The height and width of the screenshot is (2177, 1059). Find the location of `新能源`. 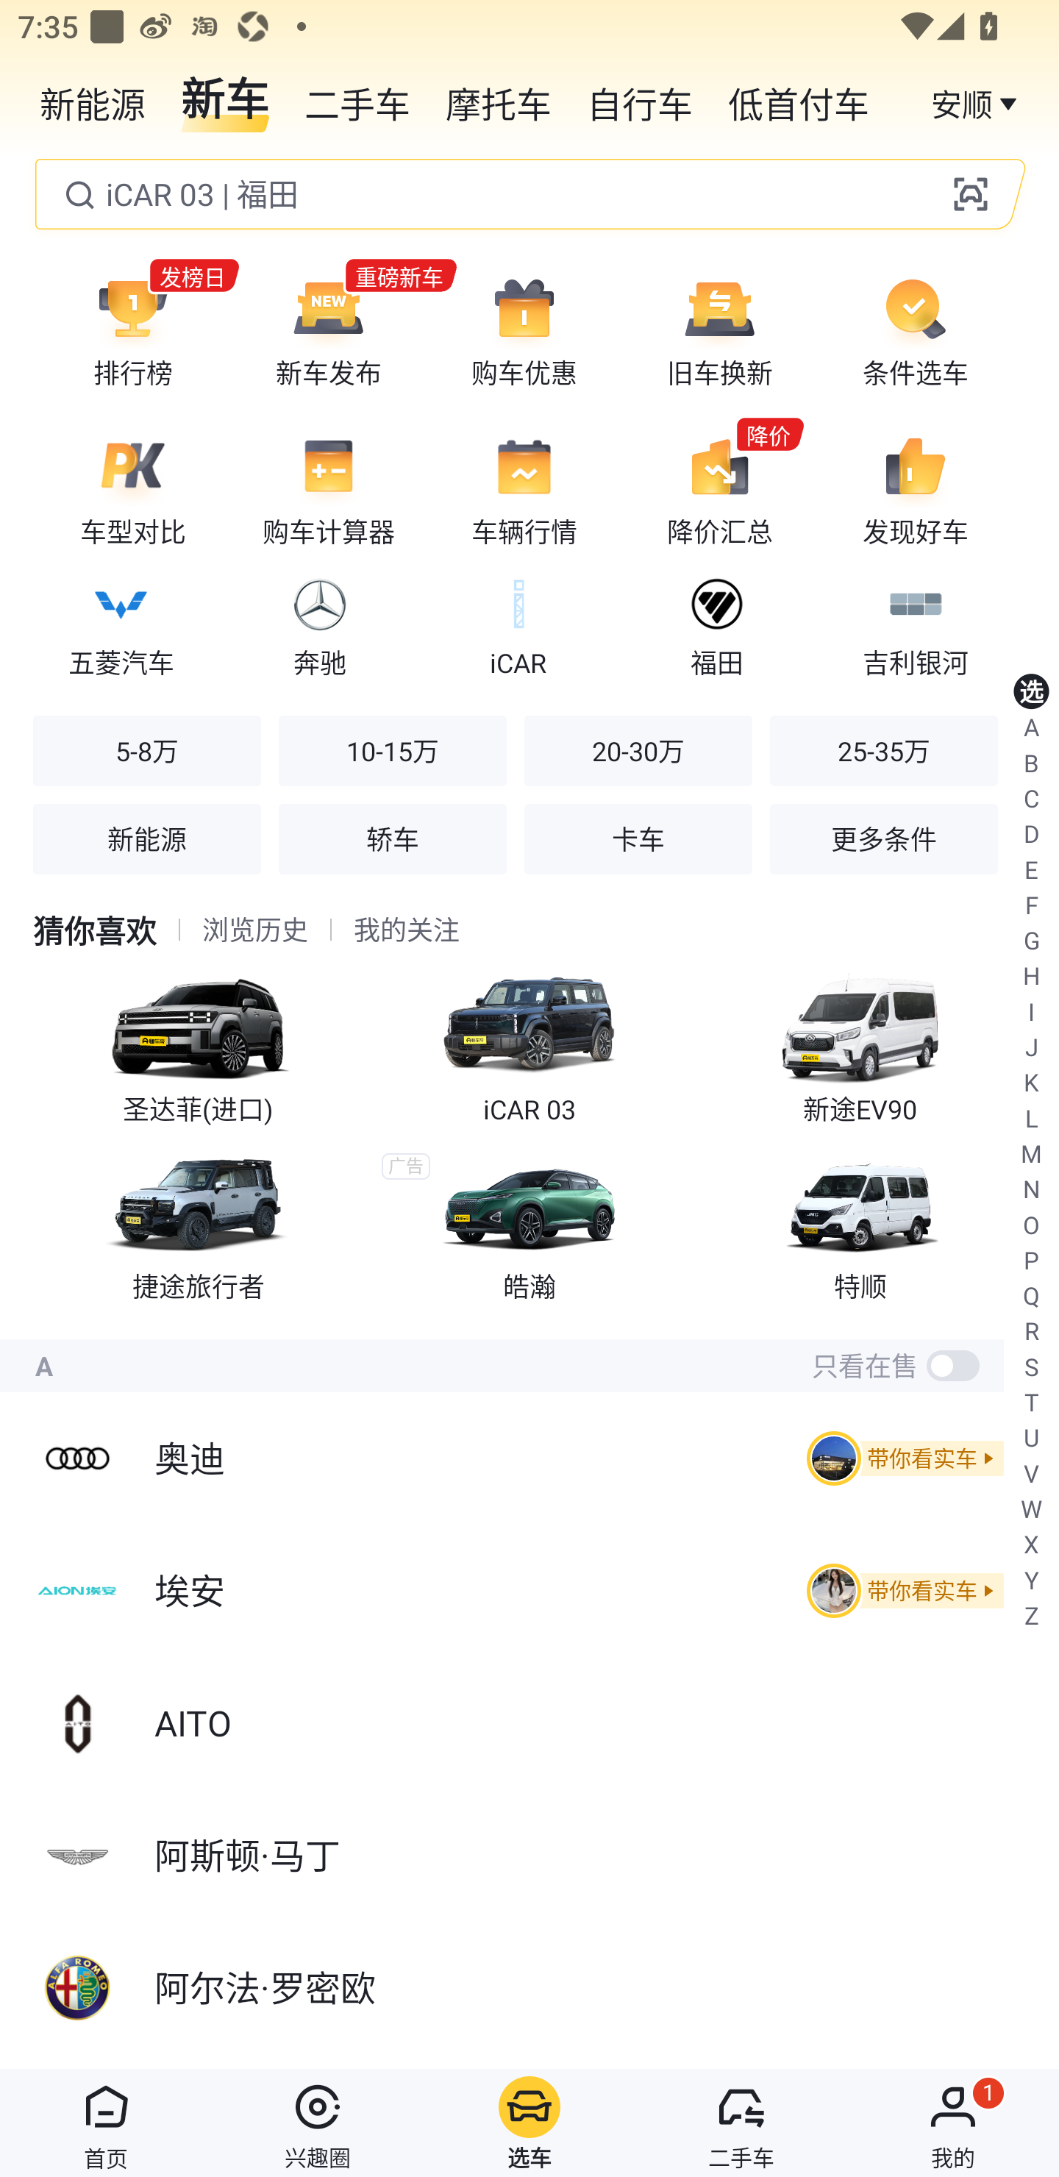

新能源 is located at coordinates (147, 838).